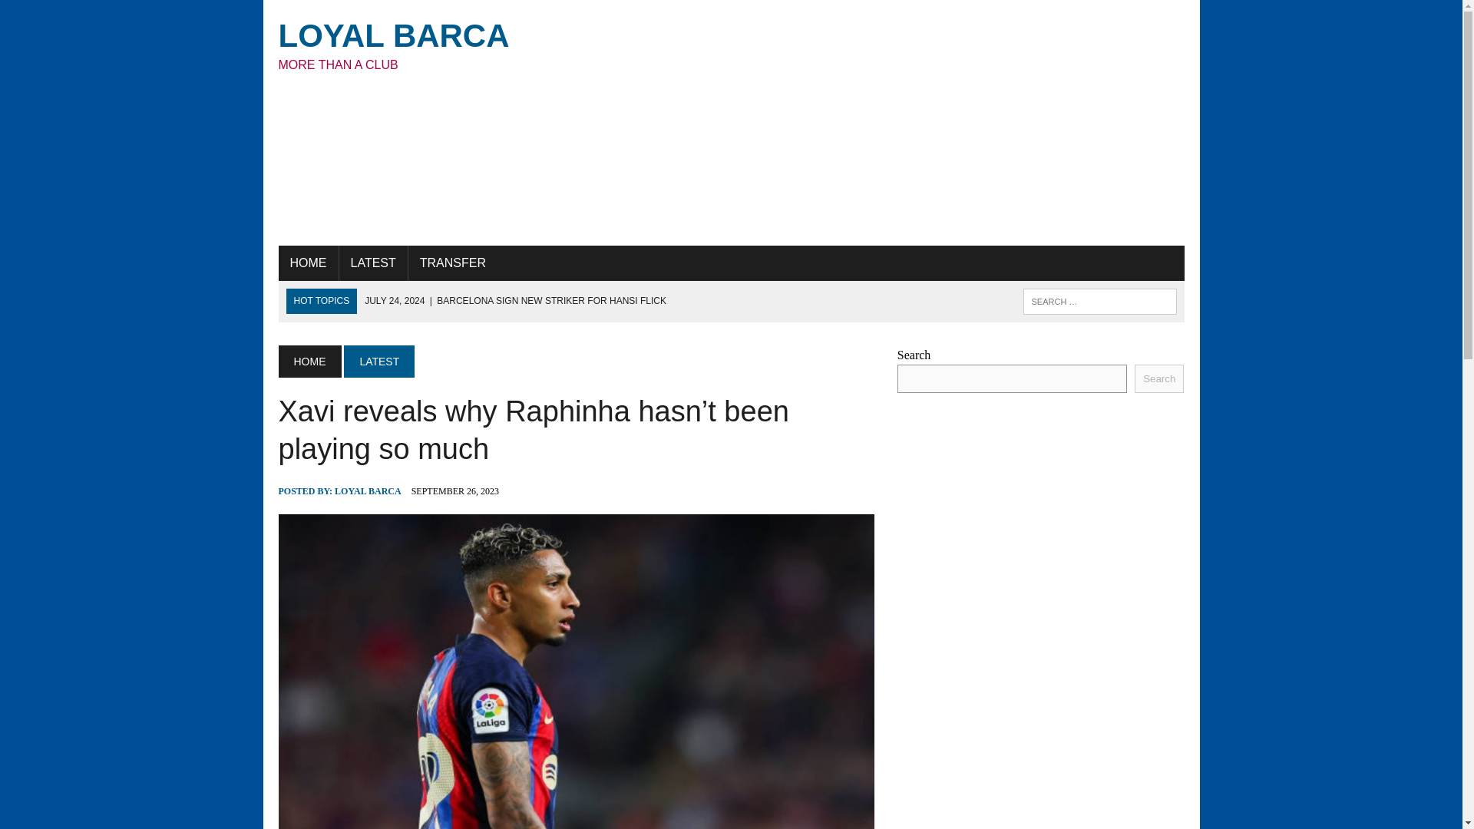 The image size is (1474, 829). I want to click on Search, so click(1159, 378).